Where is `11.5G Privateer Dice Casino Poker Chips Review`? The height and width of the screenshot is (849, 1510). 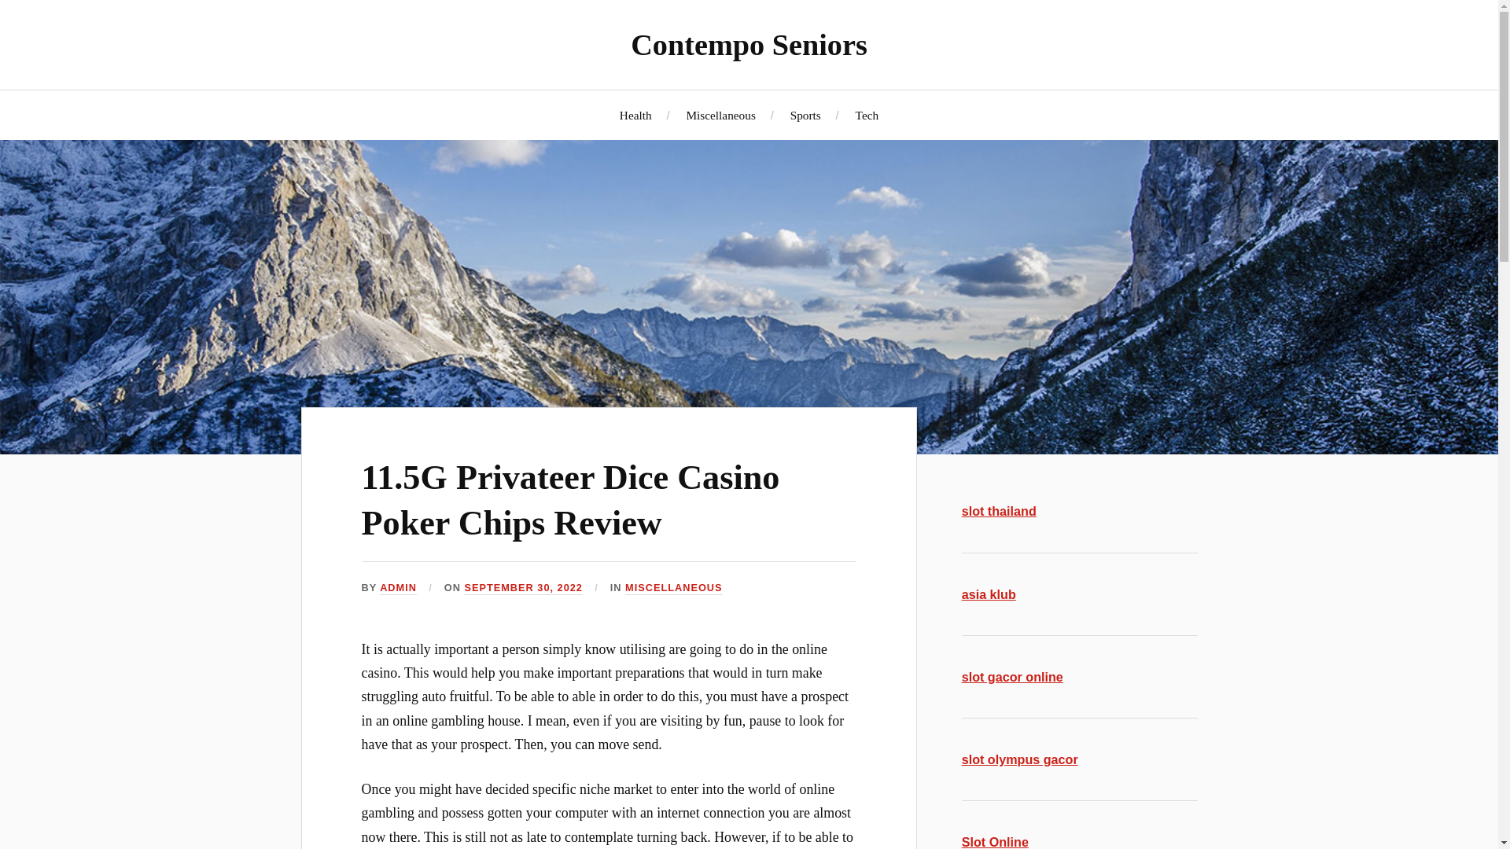
11.5G Privateer Dice Casino Poker Chips Review is located at coordinates (571, 500).